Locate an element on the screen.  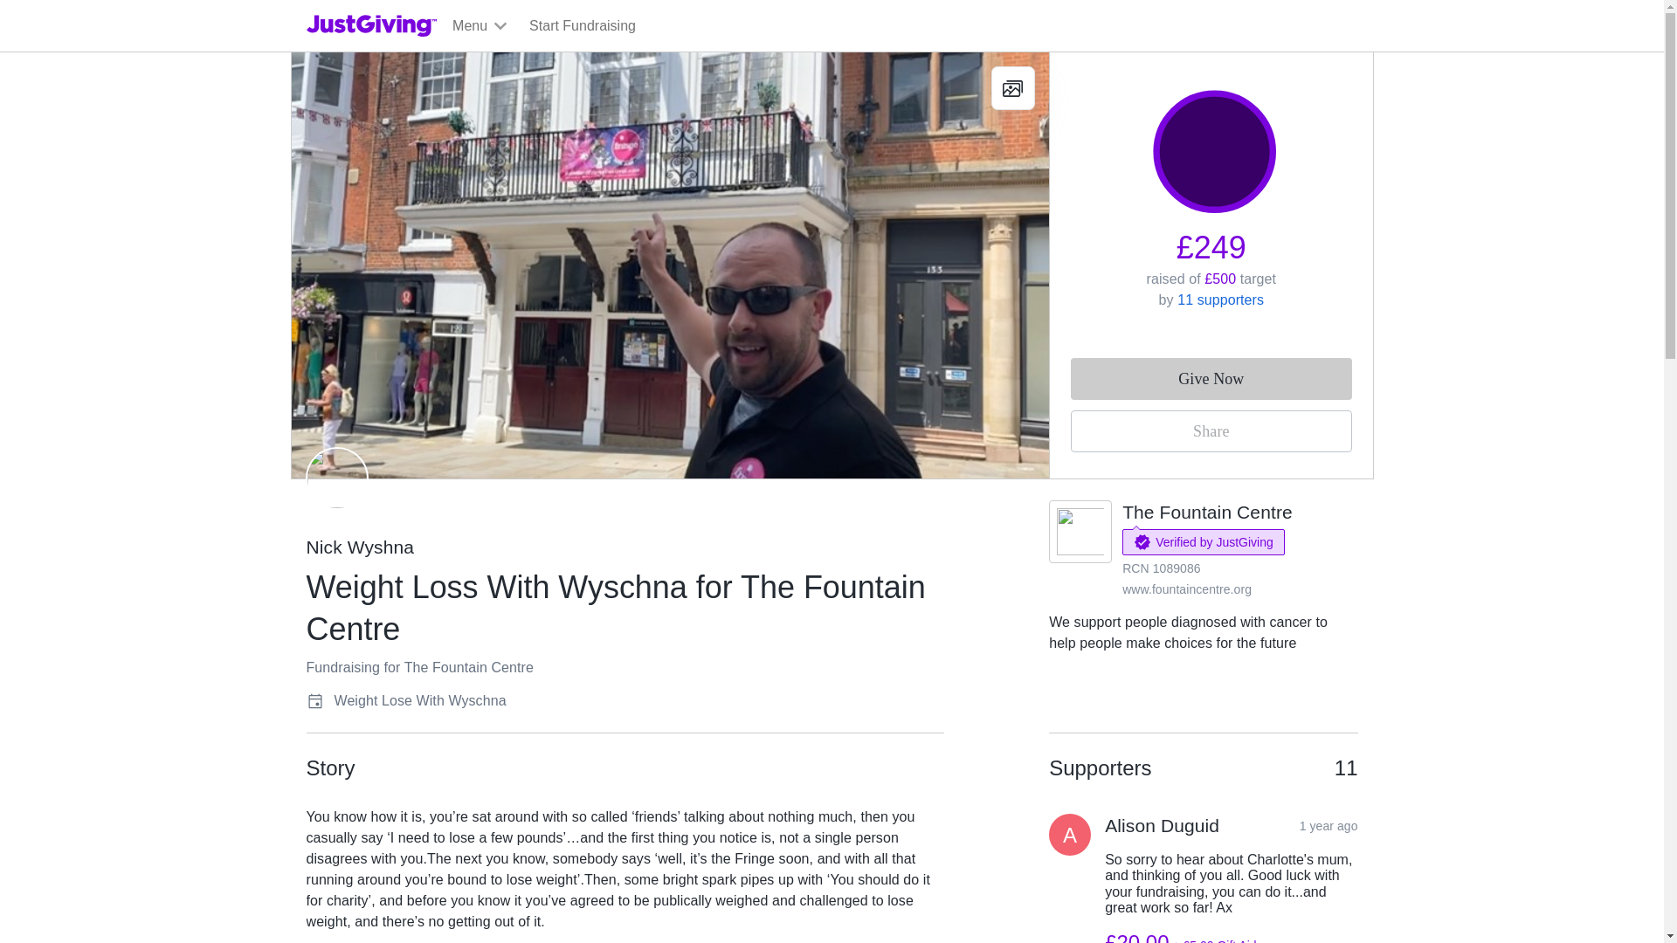
A is located at coordinates (1070, 835).